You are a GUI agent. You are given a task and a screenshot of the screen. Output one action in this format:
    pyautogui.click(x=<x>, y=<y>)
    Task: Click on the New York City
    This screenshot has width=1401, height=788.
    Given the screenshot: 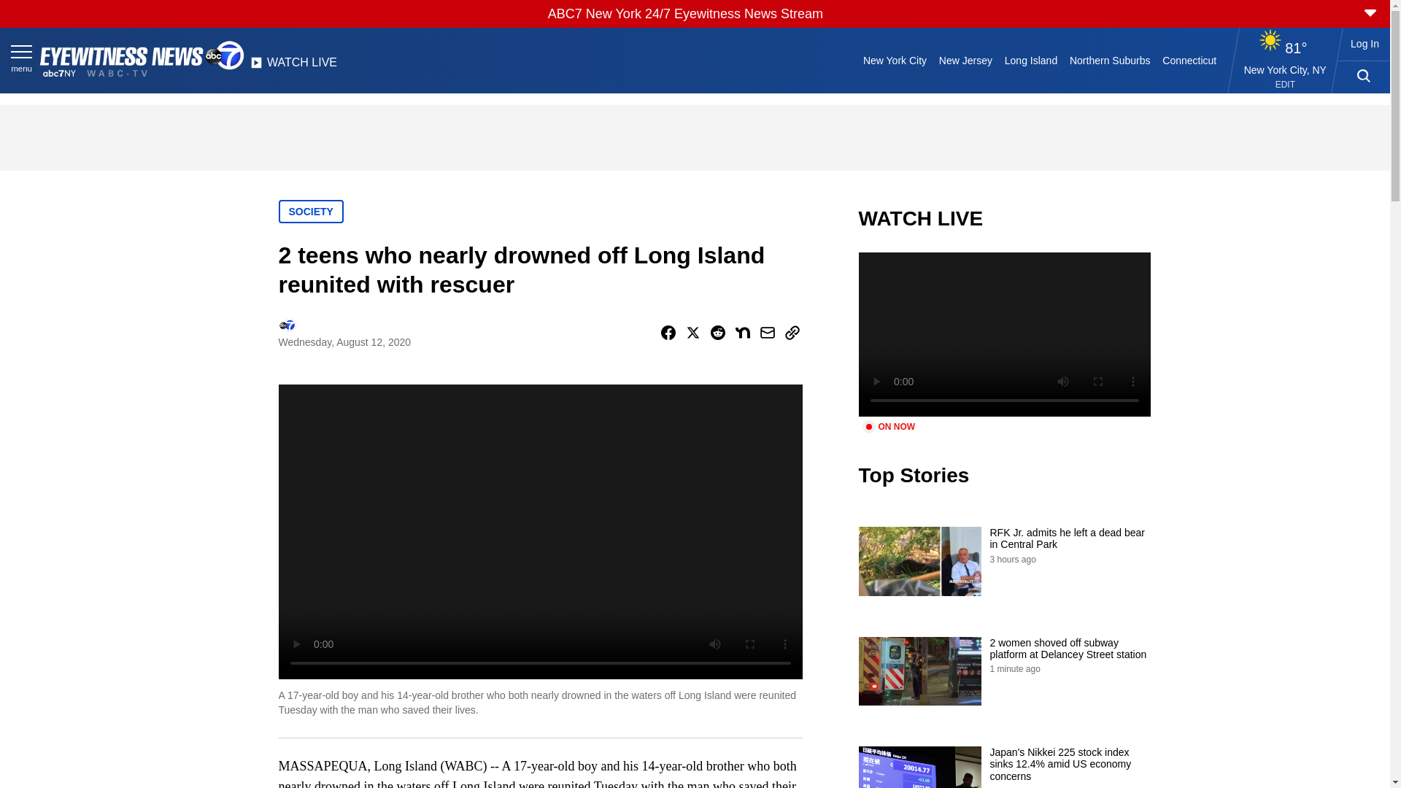 What is the action you would take?
    pyautogui.click(x=895, y=60)
    